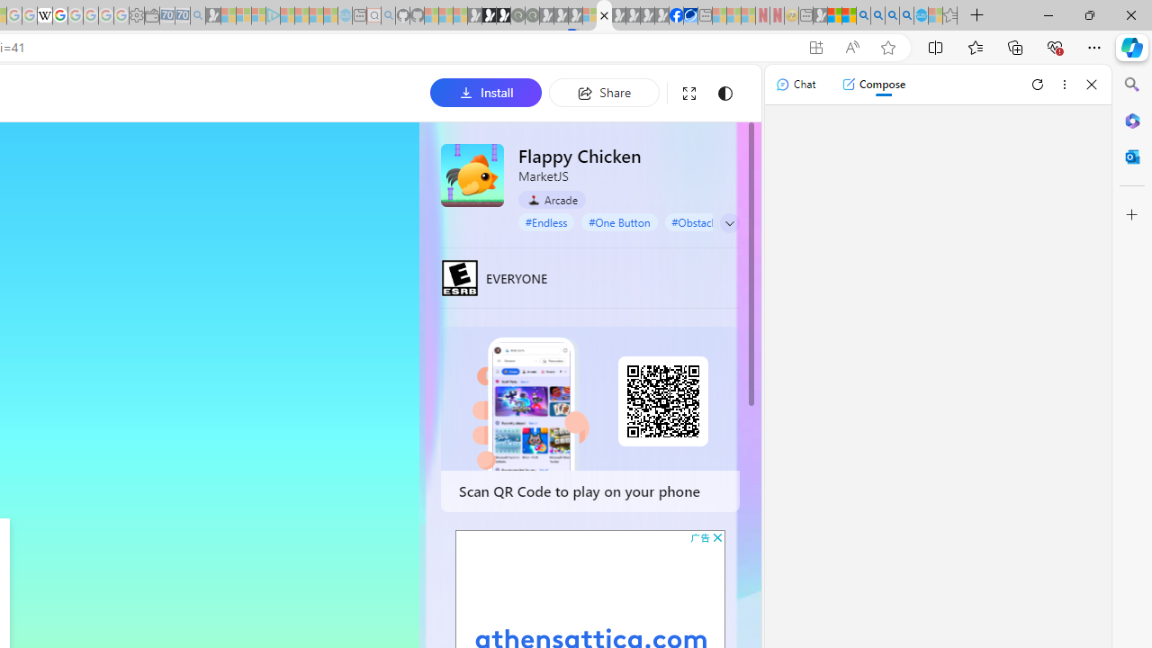 This screenshot has height=648, width=1152. I want to click on EVERYONE, so click(460, 277).